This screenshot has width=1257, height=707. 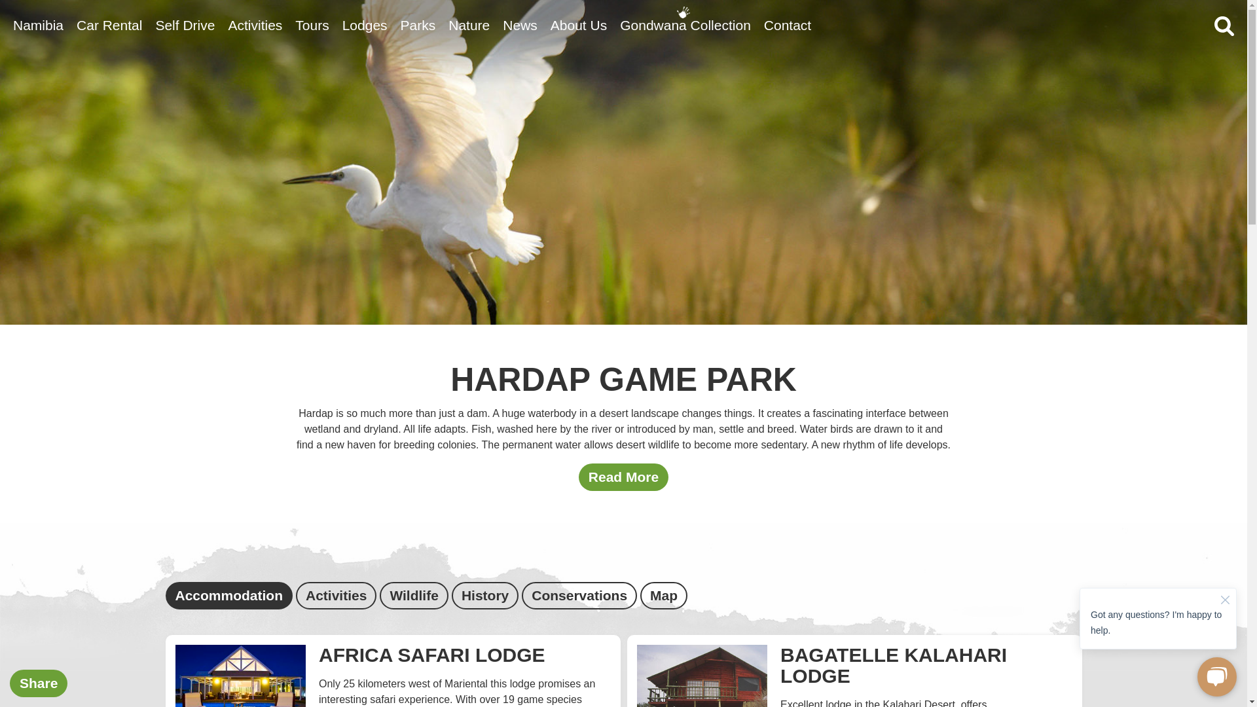 What do you see at coordinates (418, 25) in the screenshot?
I see `Parks` at bounding box center [418, 25].